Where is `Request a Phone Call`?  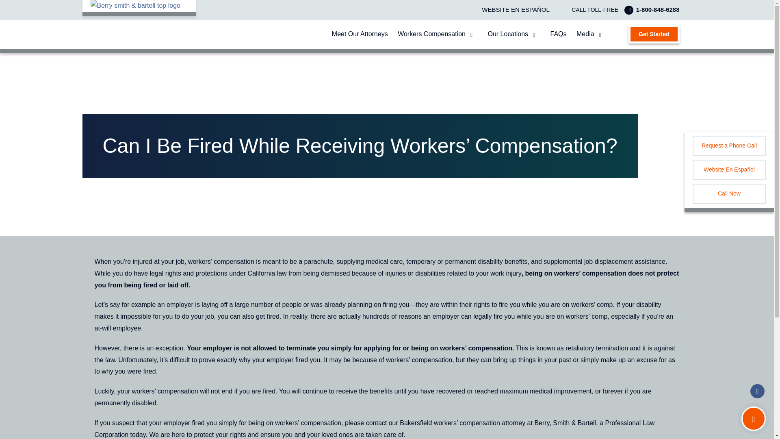
Request a Phone Call is located at coordinates (729, 146).